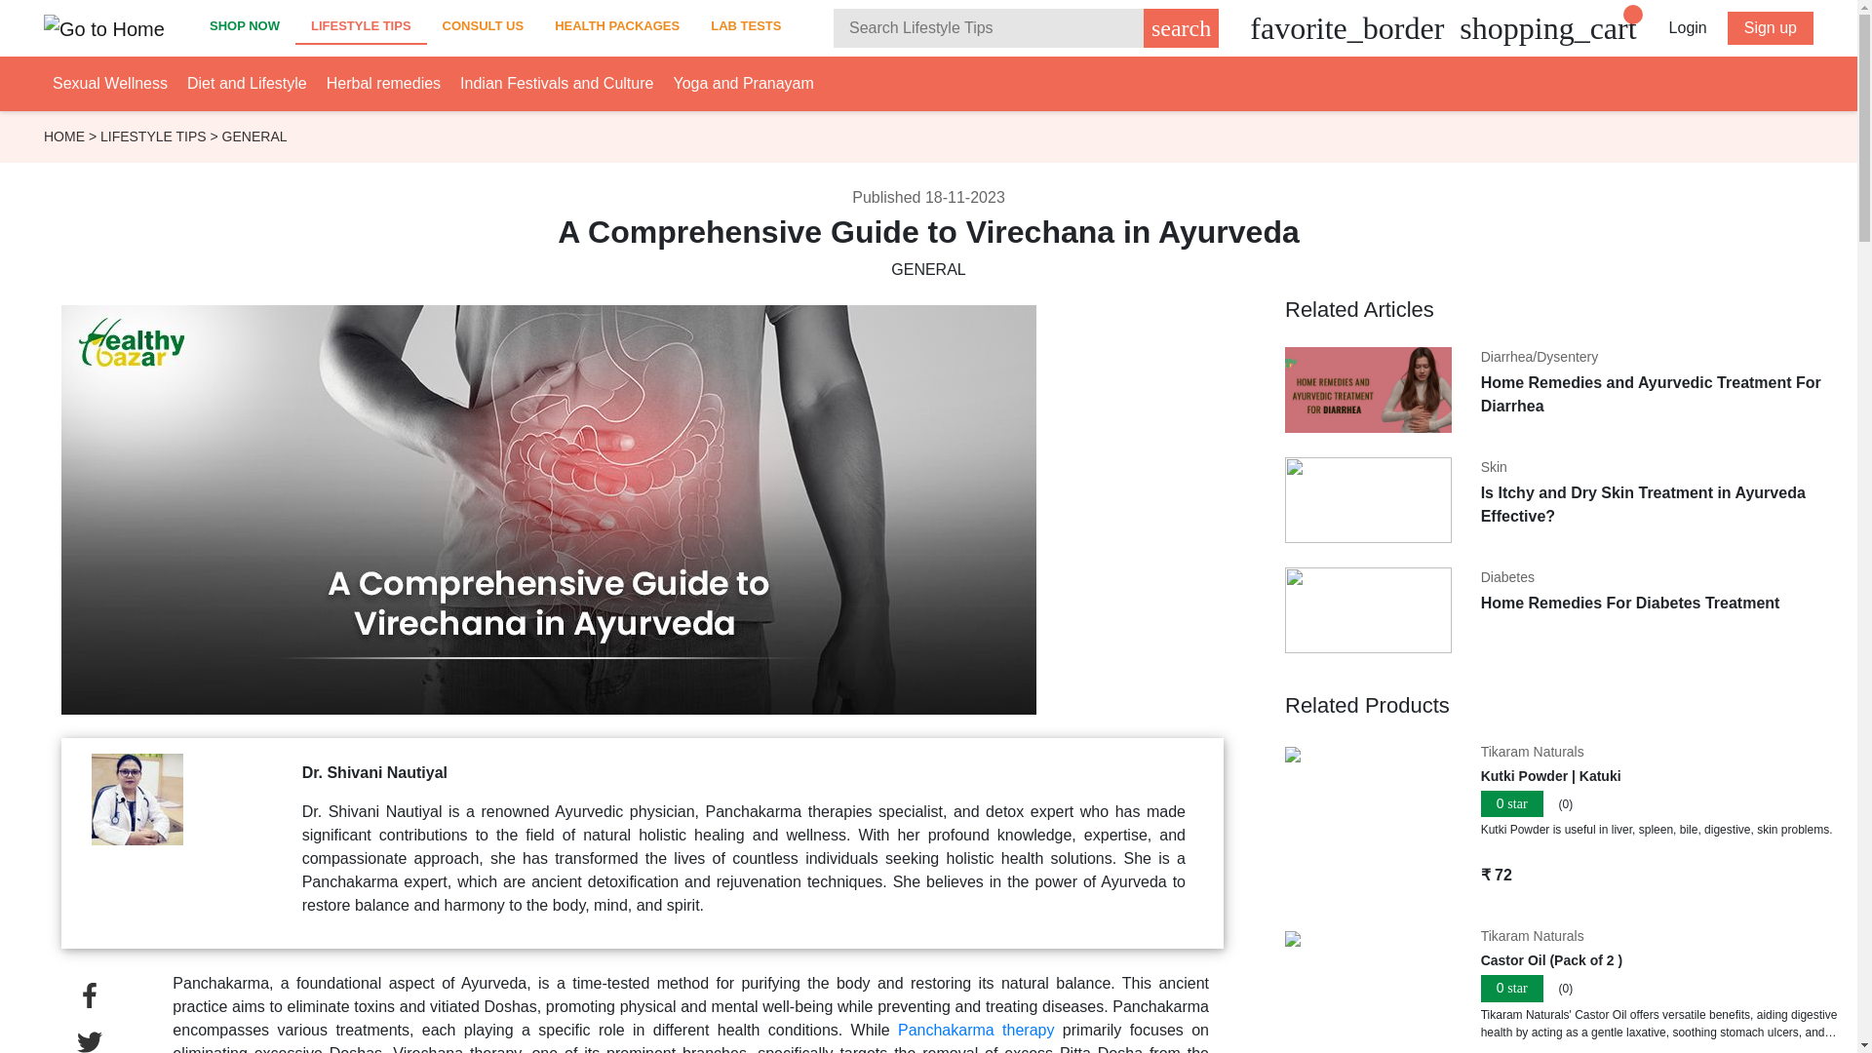  What do you see at coordinates (557, 82) in the screenshot?
I see `Indian Festivals and Culture` at bounding box center [557, 82].